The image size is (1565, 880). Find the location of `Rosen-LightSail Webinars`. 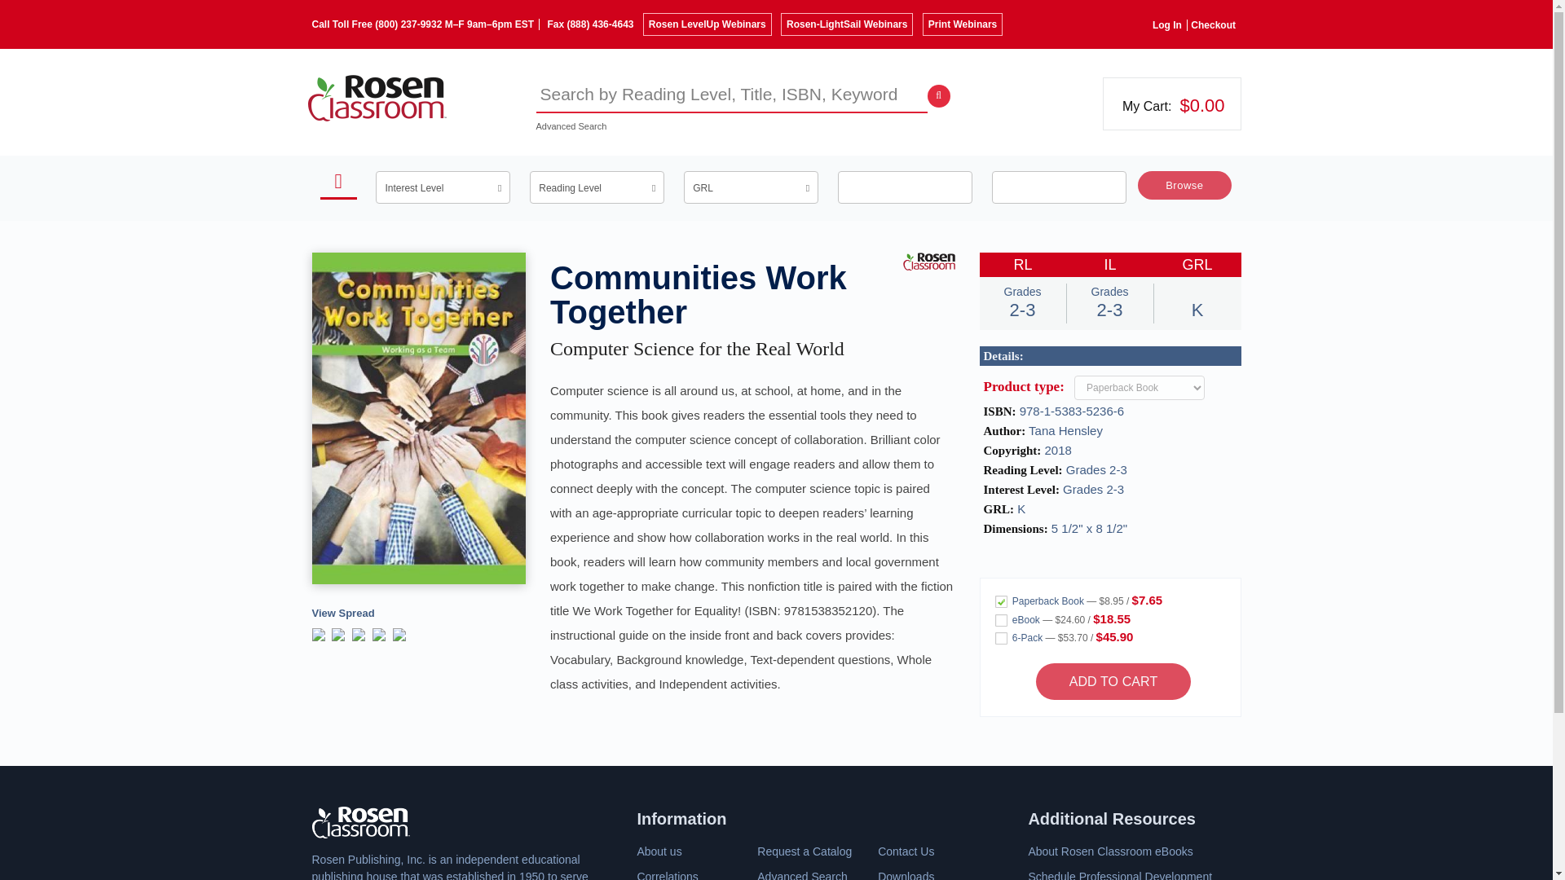

Rosen-LightSail Webinars is located at coordinates (846, 24).